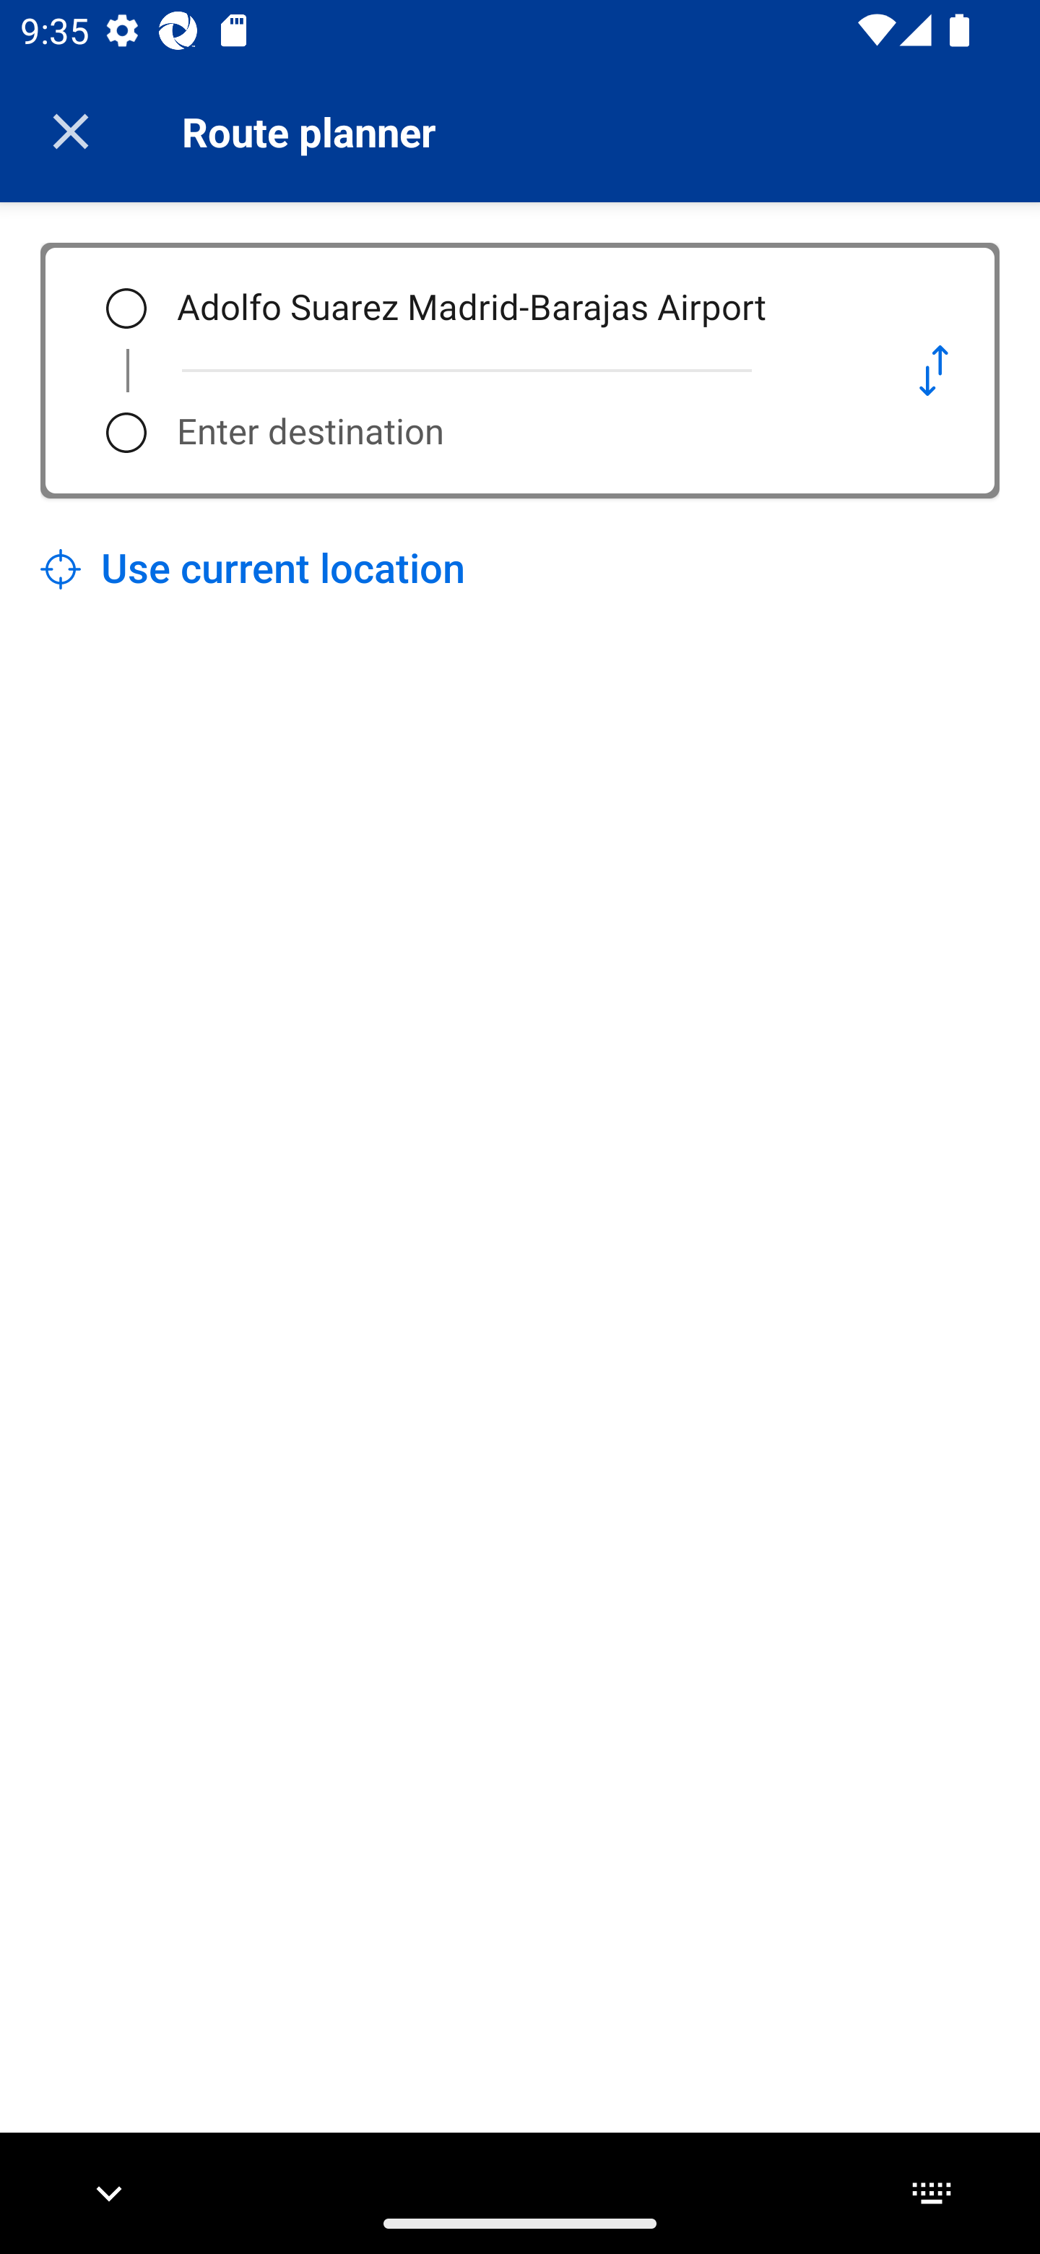 Image resolution: width=1040 pixels, height=2254 pixels. I want to click on Adolfo Suarez Madrid-Barajas Airport, so click(510, 308).